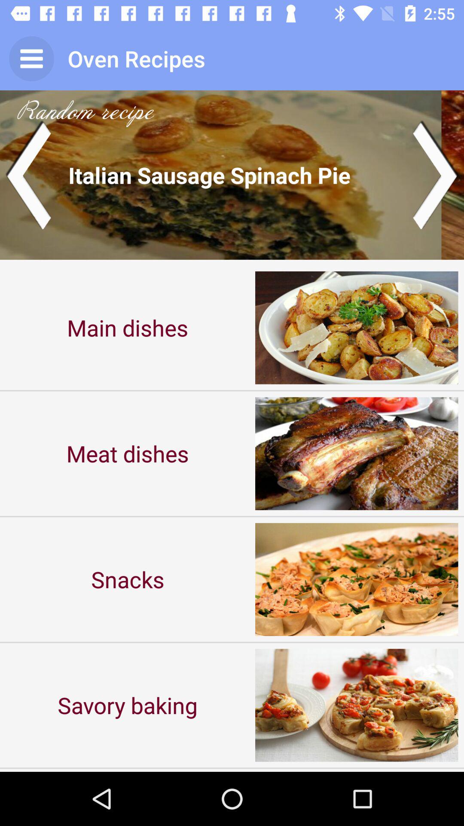 The height and width of the screenshot is (826, 464). I want to click on press icon above the main dishes icon, so click(232, 175).